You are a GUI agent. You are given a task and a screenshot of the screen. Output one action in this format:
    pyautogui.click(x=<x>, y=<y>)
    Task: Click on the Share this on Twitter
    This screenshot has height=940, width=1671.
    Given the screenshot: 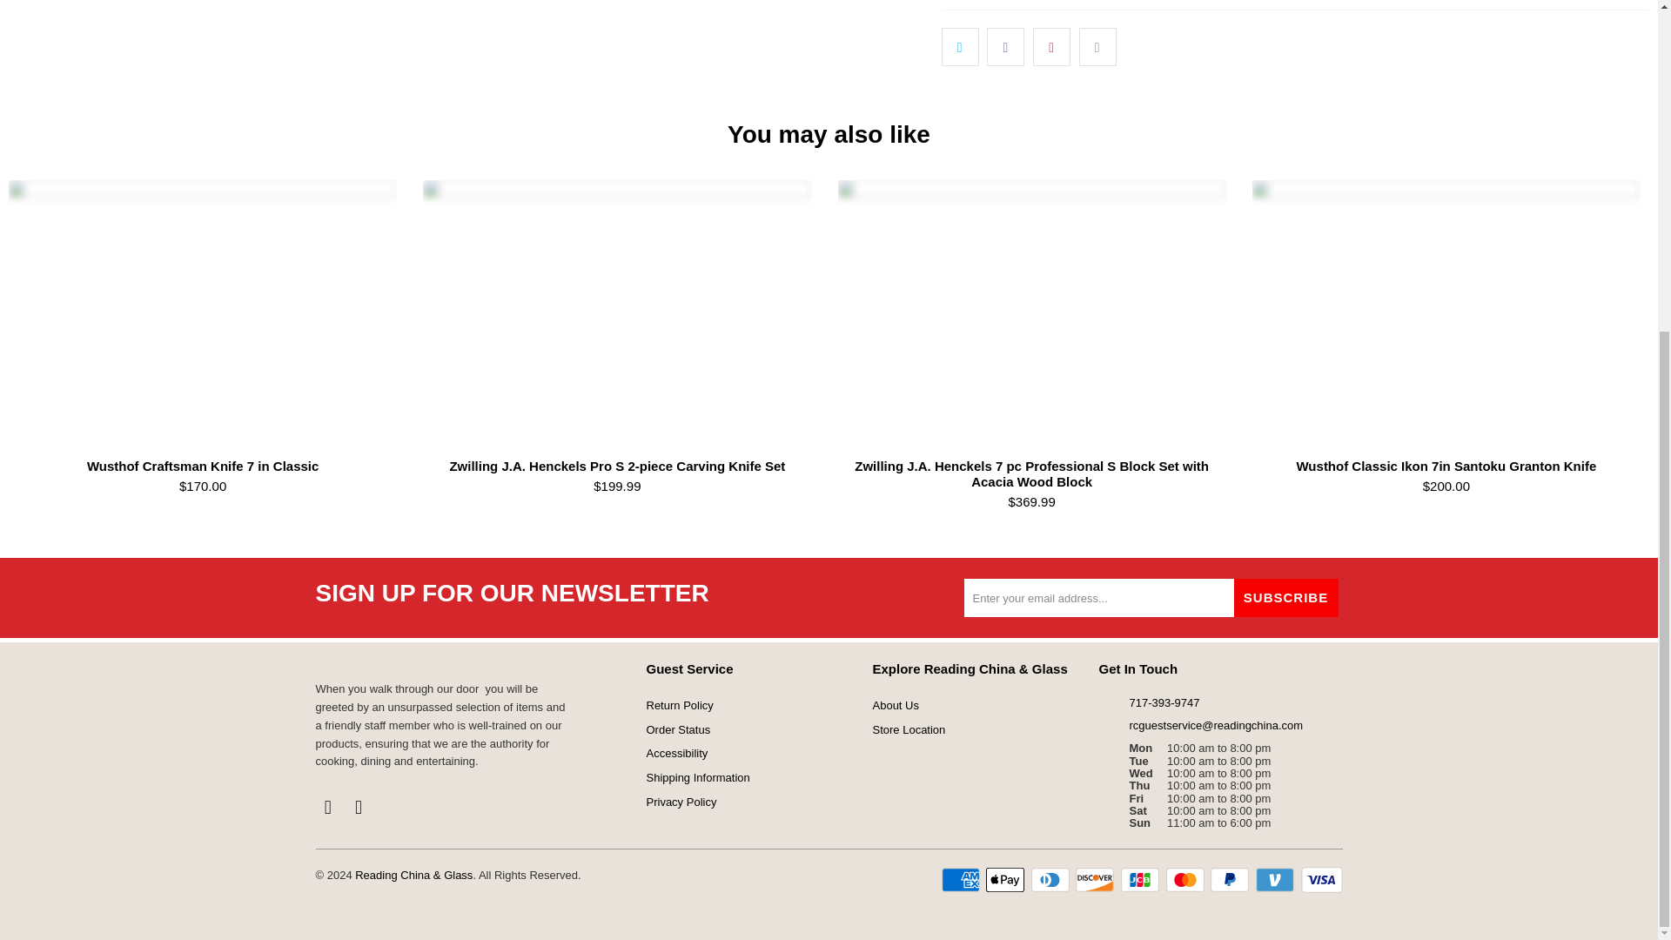 What is the action you would take?
    pyautogui.click(x=961, y=47)
    